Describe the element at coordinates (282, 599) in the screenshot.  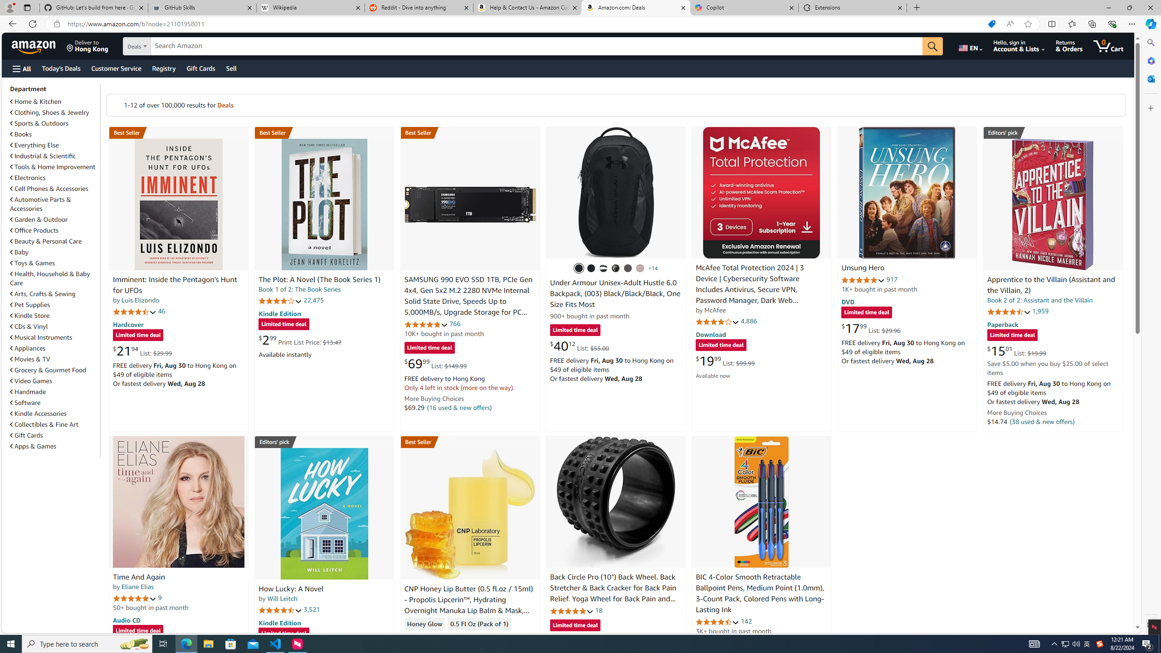
I see `Will Leitch` at that location.